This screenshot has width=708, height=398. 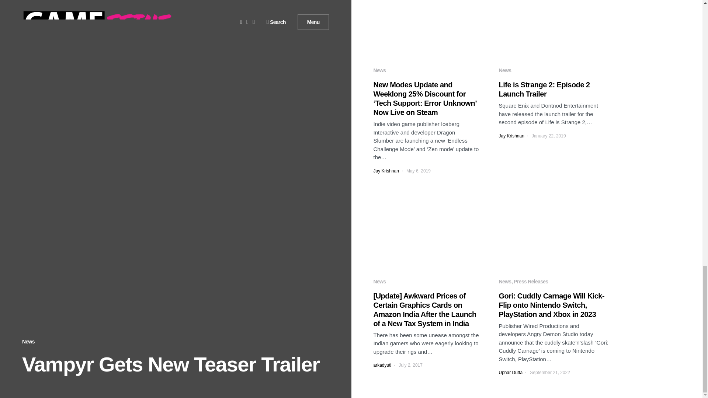 I want to click on View all posts by Jay Krishnan, so click(x=511, y=136).